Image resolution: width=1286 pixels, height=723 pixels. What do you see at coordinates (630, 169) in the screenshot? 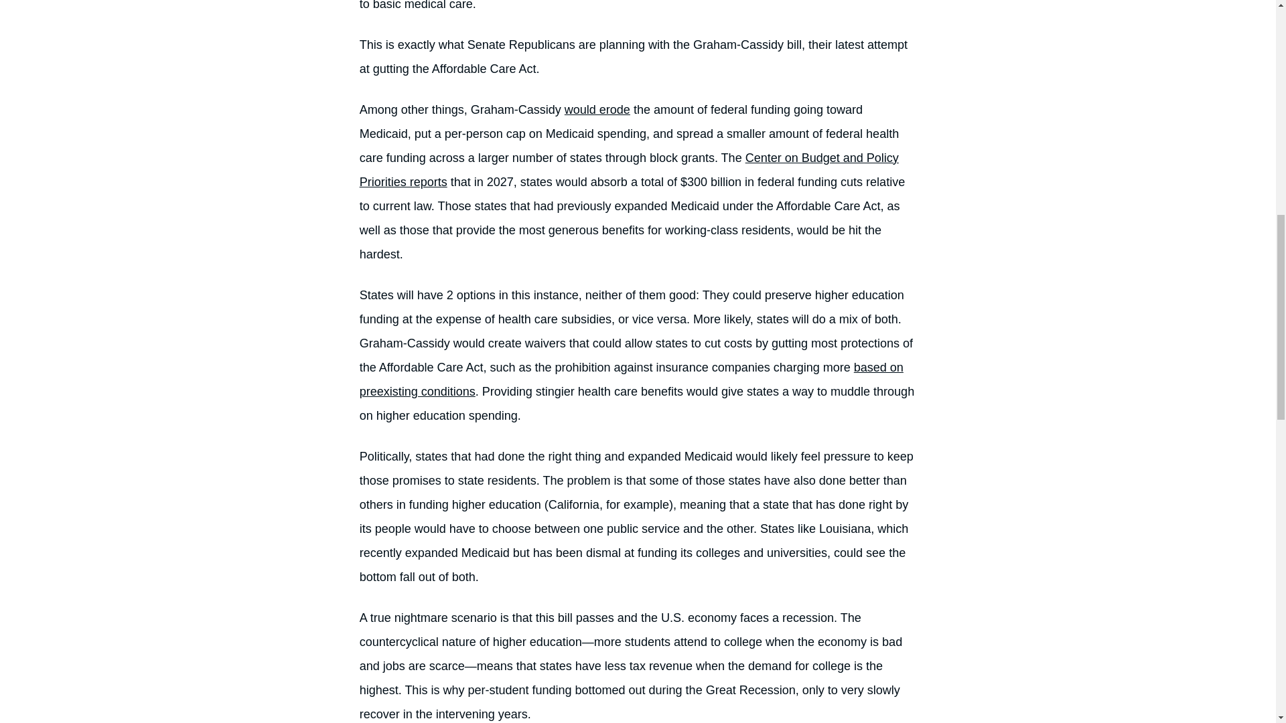
I see `Center on Budget and Policy Priorities reports` at bounding box center [630, 169].